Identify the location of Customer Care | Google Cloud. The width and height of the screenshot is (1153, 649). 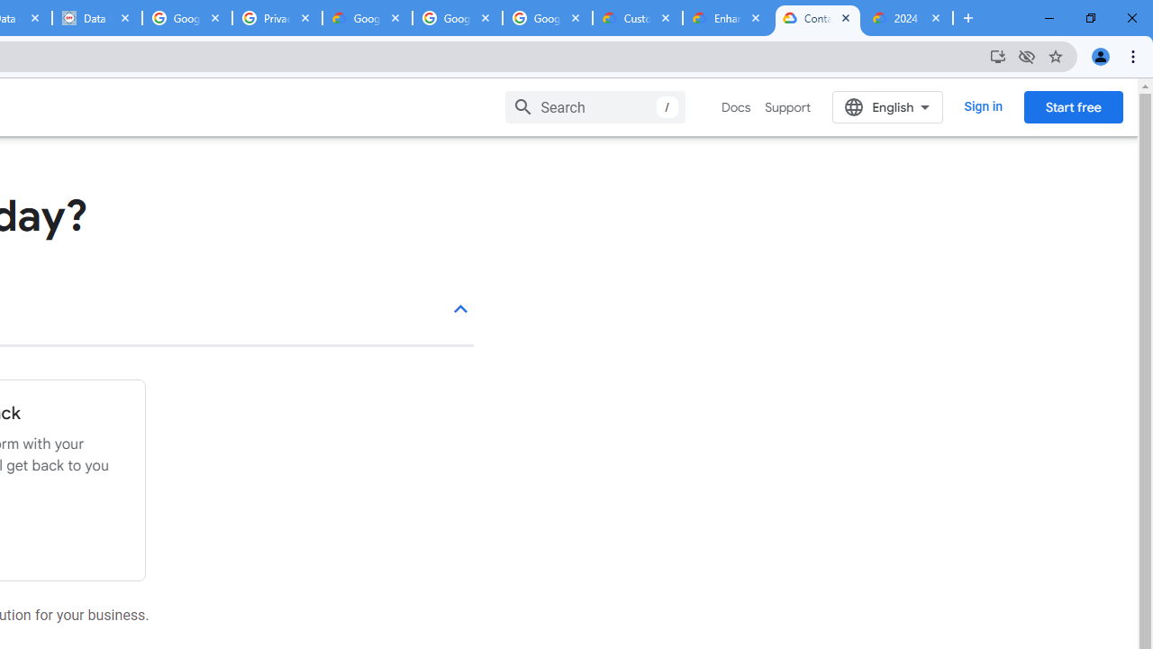
(637, 18).